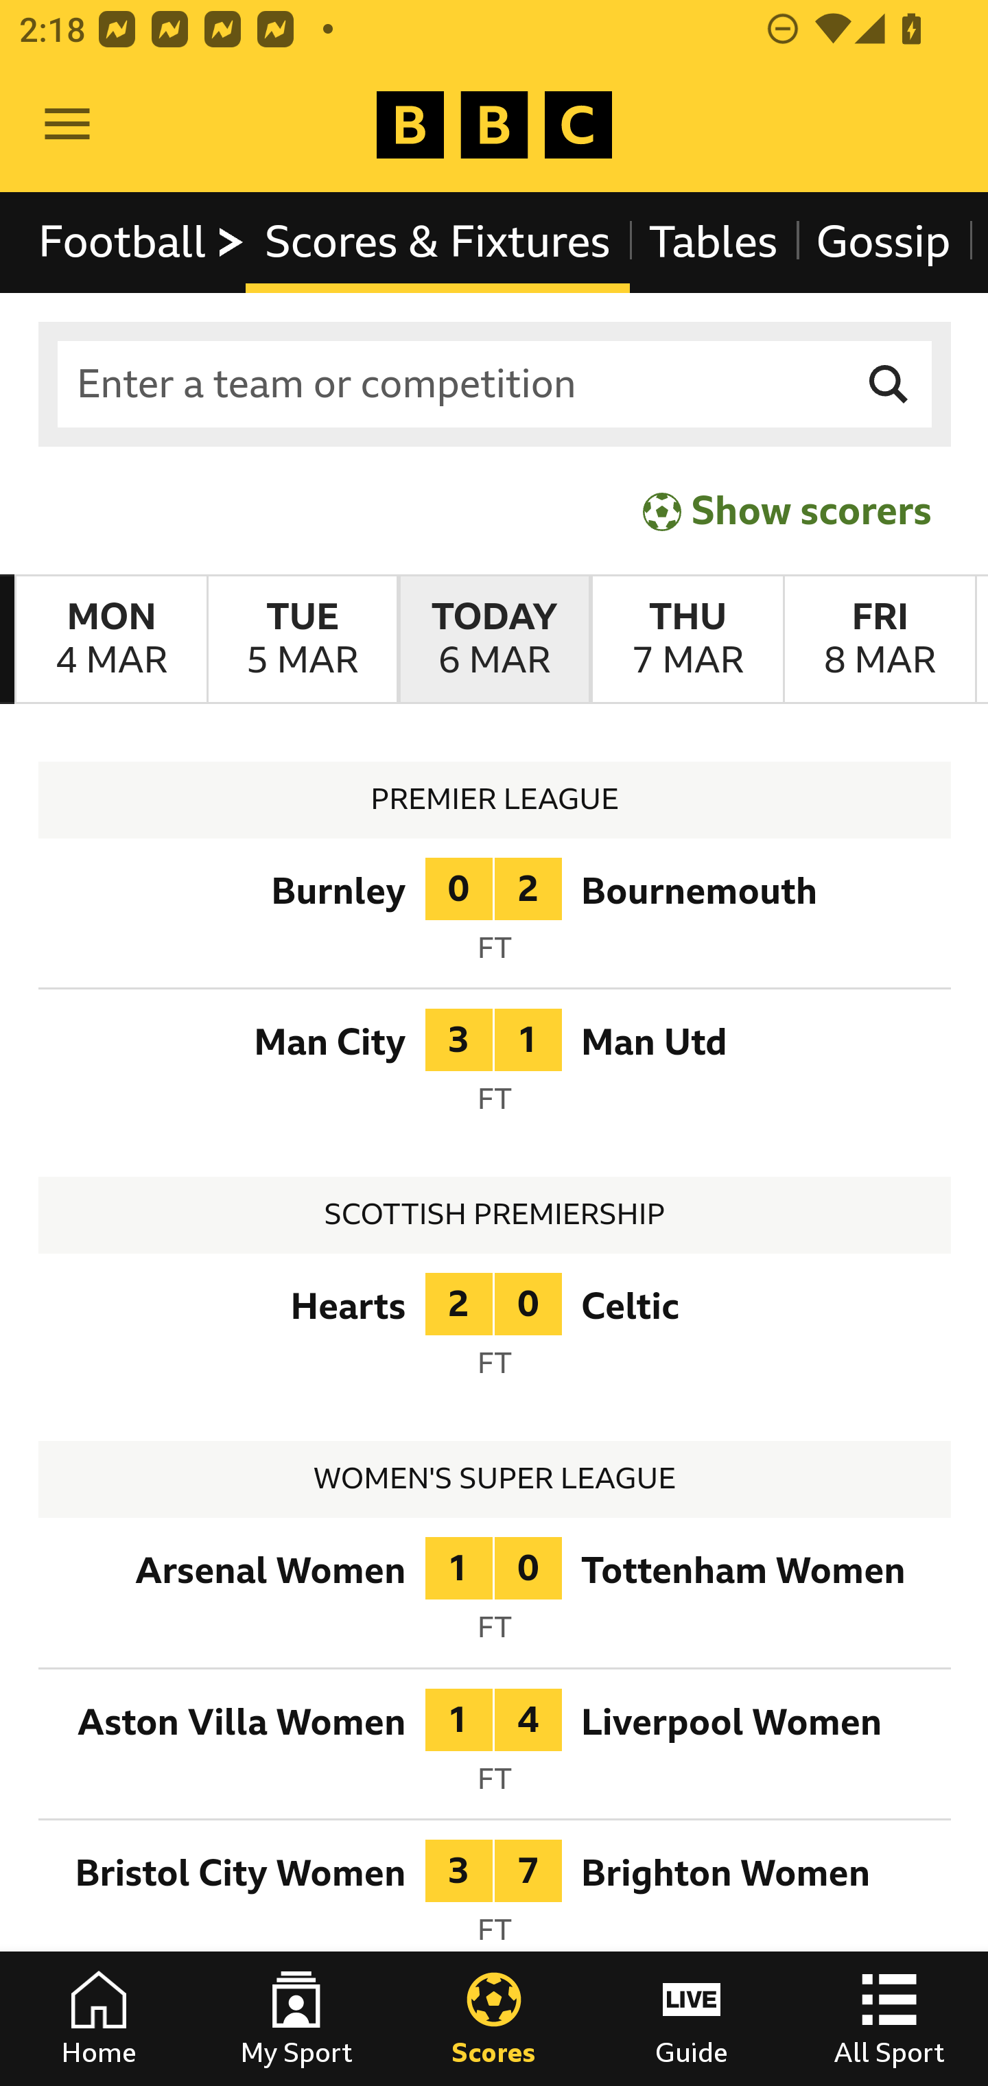  What do you see at coordinates (686, 640) in the screenshot?
I see `ThursdayMarch 7th Thursday March 7th` at bounding box center [686, 640].